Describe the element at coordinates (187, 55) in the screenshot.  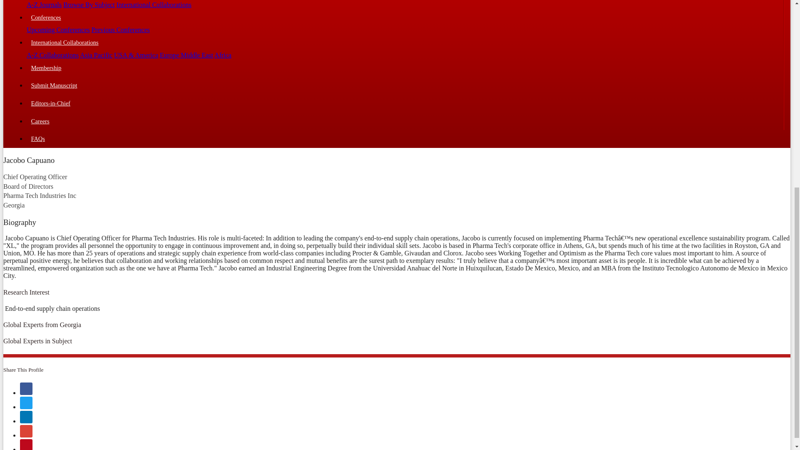
I see `Europe Middle East` at that location.